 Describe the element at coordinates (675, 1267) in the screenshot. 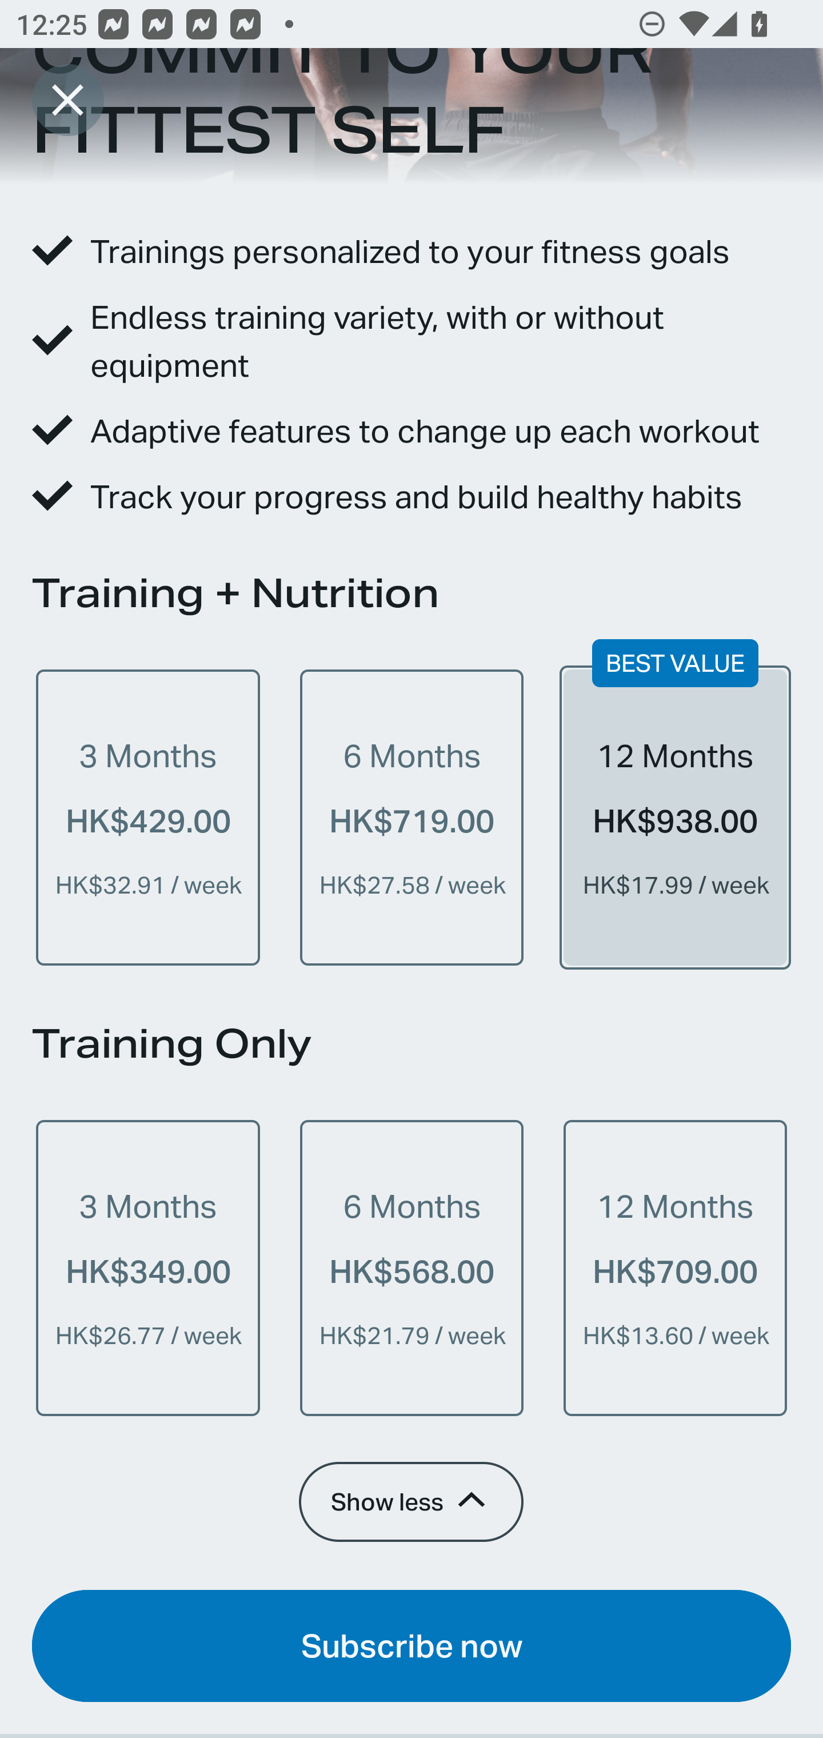

I see `12 Months HK$709.00 HK$13.60 / week` at that location.